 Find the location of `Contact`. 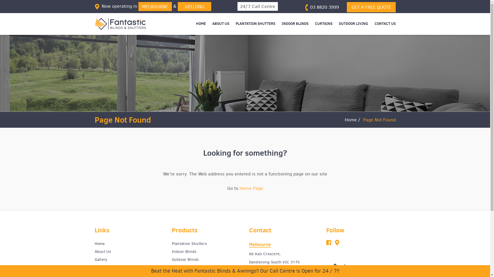

Contact is located at coordinates (129, 268).